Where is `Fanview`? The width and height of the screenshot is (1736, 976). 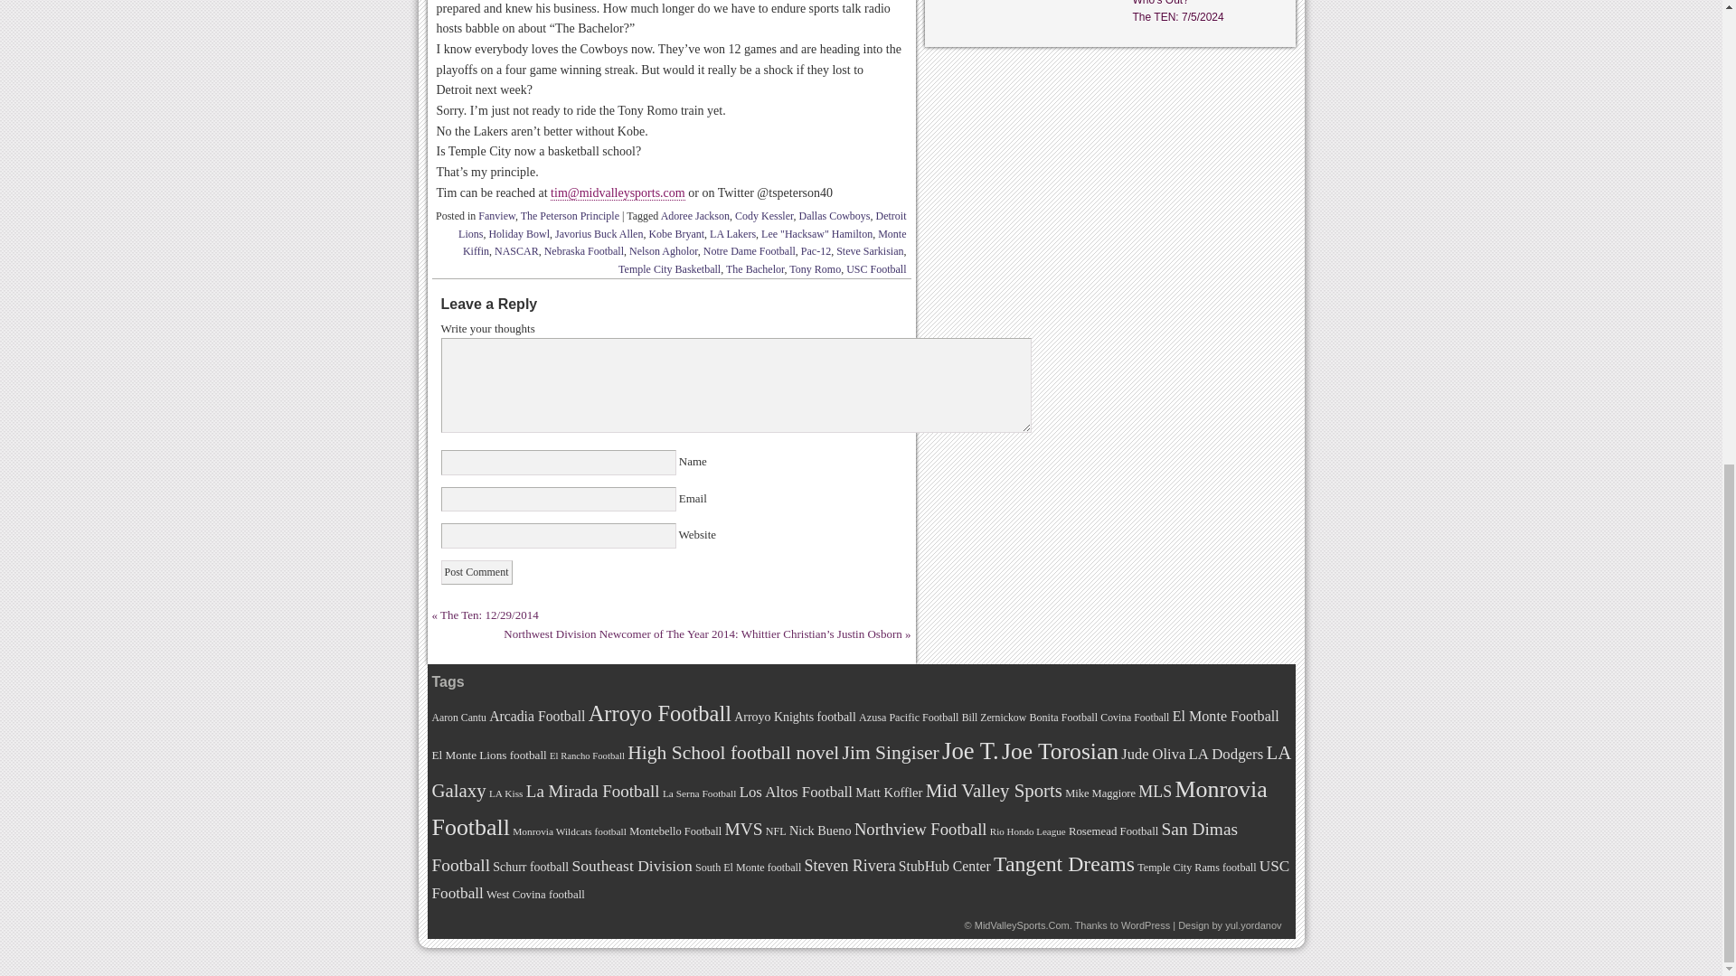
Fanview is located at coordinates (497, 216).